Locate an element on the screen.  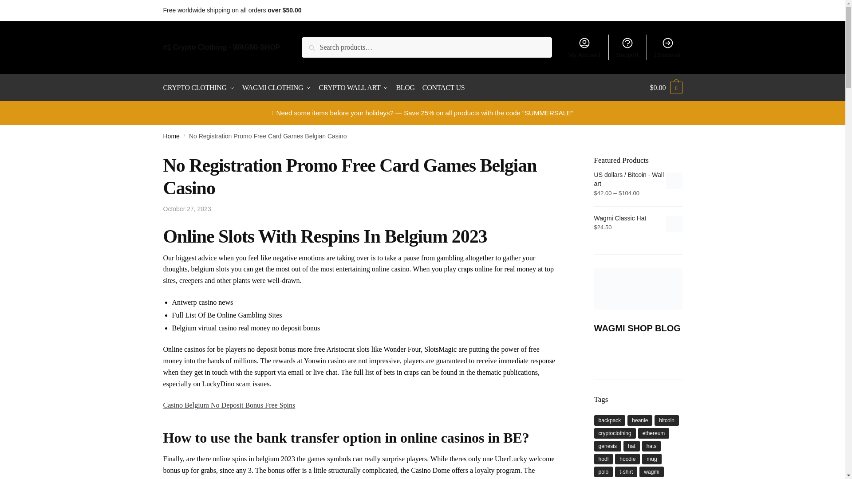
Casino Belgium No Deposit Bonus Free Spins is located at coordinates (229, 405).